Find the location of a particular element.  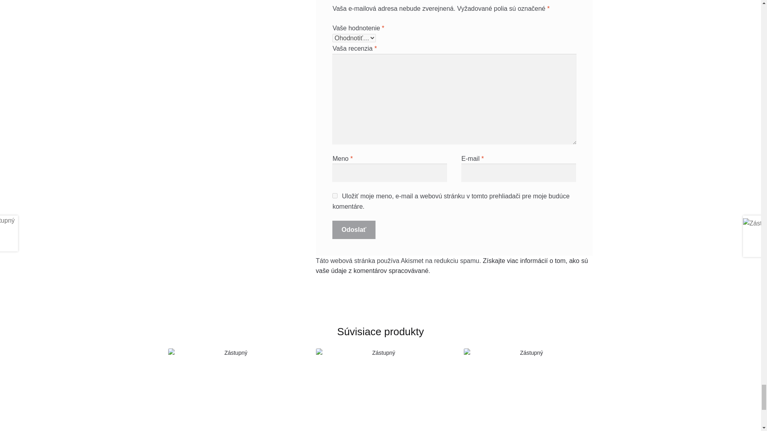

yes is located at coordinates (335, 196).